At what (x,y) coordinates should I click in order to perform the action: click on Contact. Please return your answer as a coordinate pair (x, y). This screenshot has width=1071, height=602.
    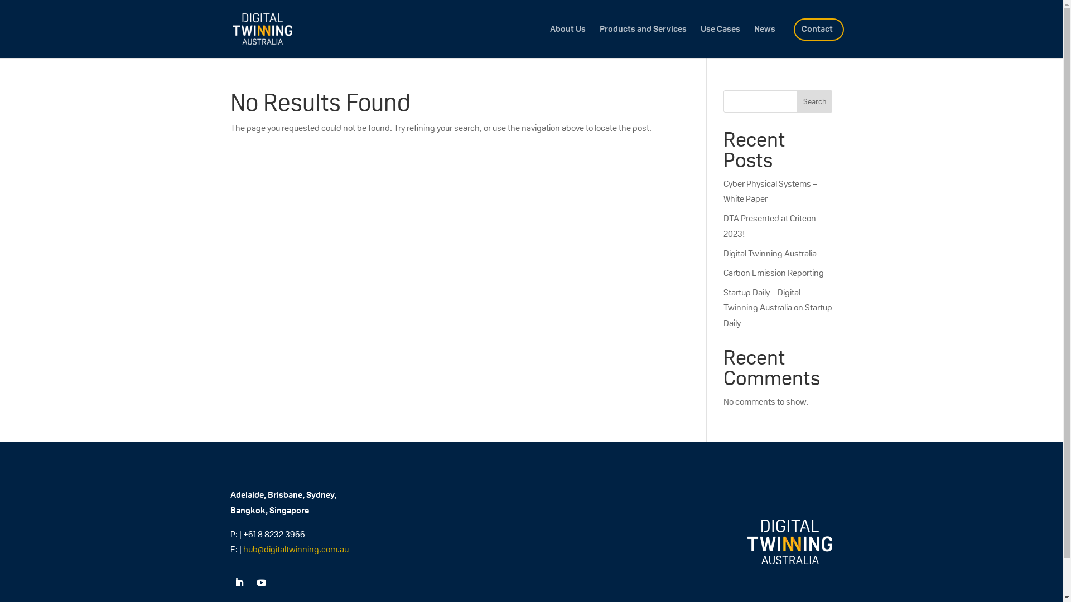
    Looking at the image, I should click on (817, 41).